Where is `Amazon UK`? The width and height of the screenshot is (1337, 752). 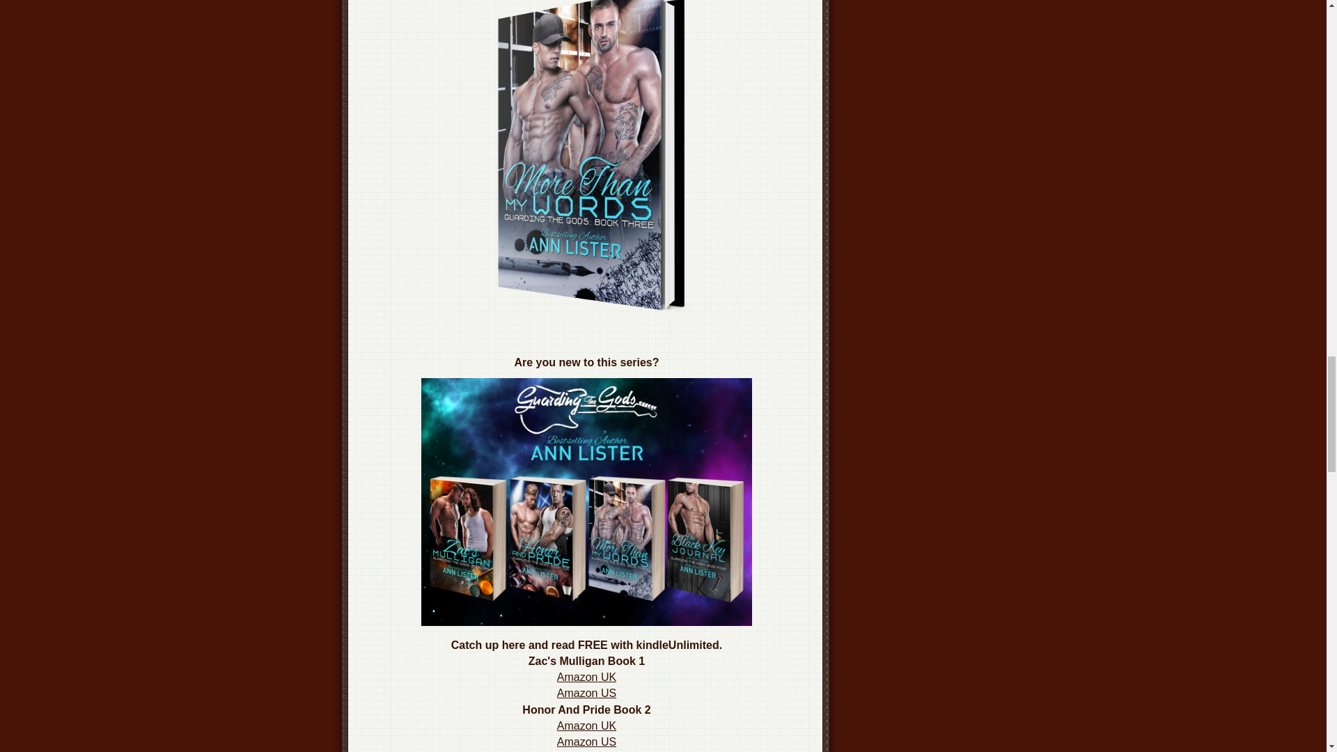 Amazon UK is located at coordinates (586, 677).